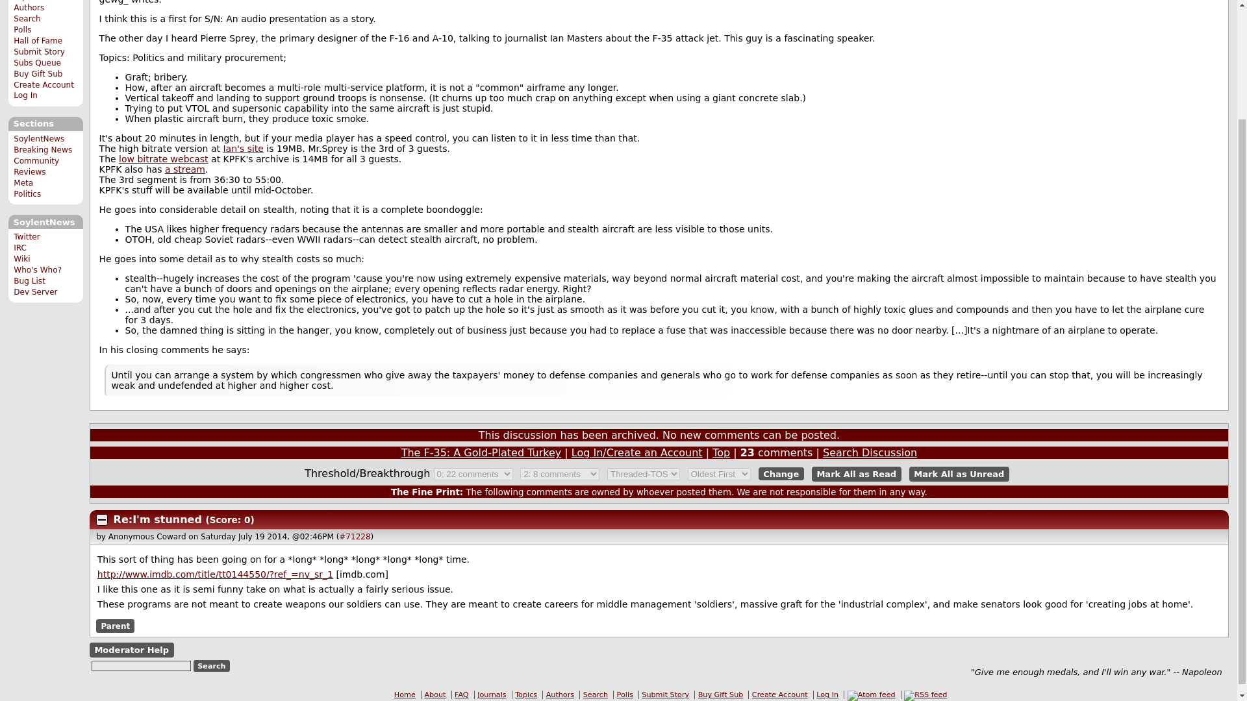  Describe the element at coordinates (25, 95) in the screenshot. I see `Log In` at that location.